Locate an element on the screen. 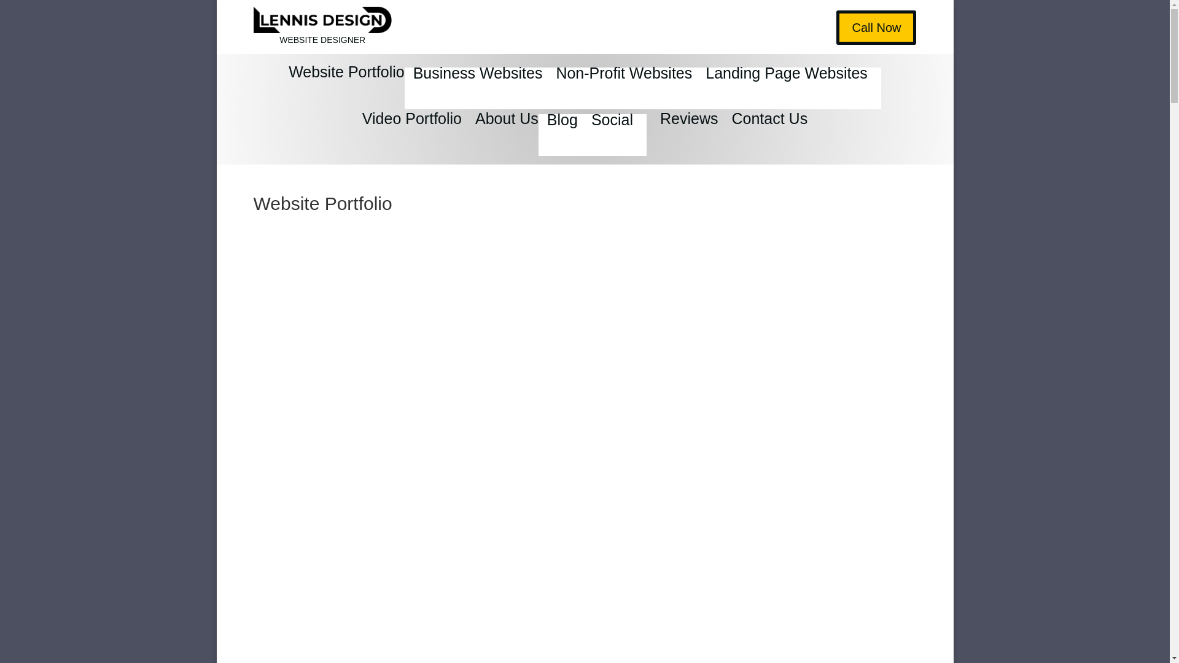  Contact Us is located at coordinates (769, 134).